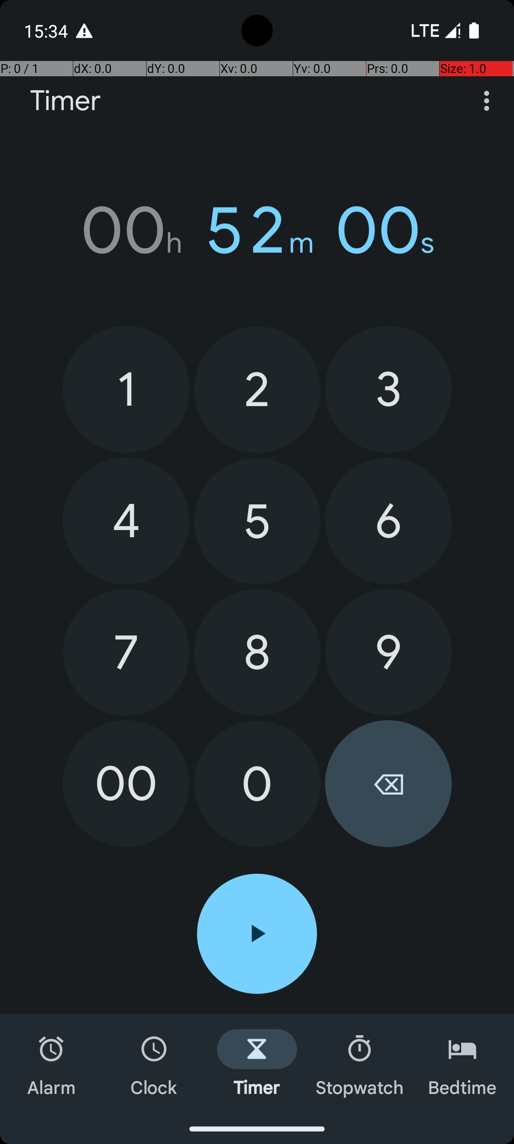  Describe the element at coordinates (257, 230) in the screenshot. I see `00h 52m 00s` at that location.